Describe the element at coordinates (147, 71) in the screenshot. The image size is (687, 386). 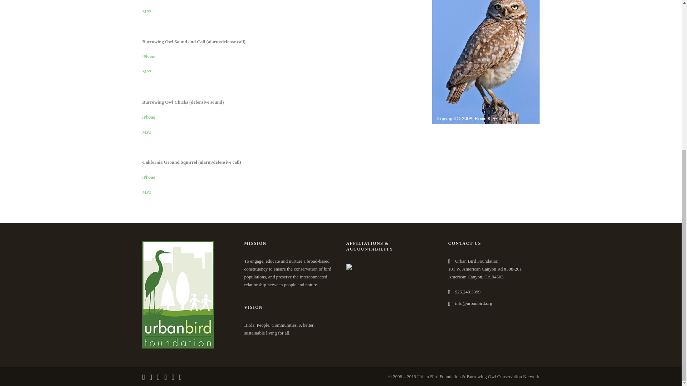
I see `MP3` at that location.